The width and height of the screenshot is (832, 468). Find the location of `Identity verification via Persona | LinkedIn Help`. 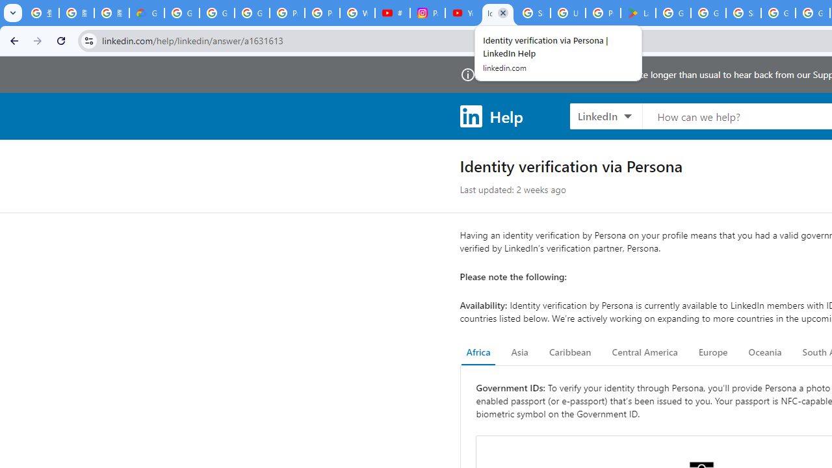

Identity verification via Persona | LinkedIn Help is located at coordinates (498, 13).